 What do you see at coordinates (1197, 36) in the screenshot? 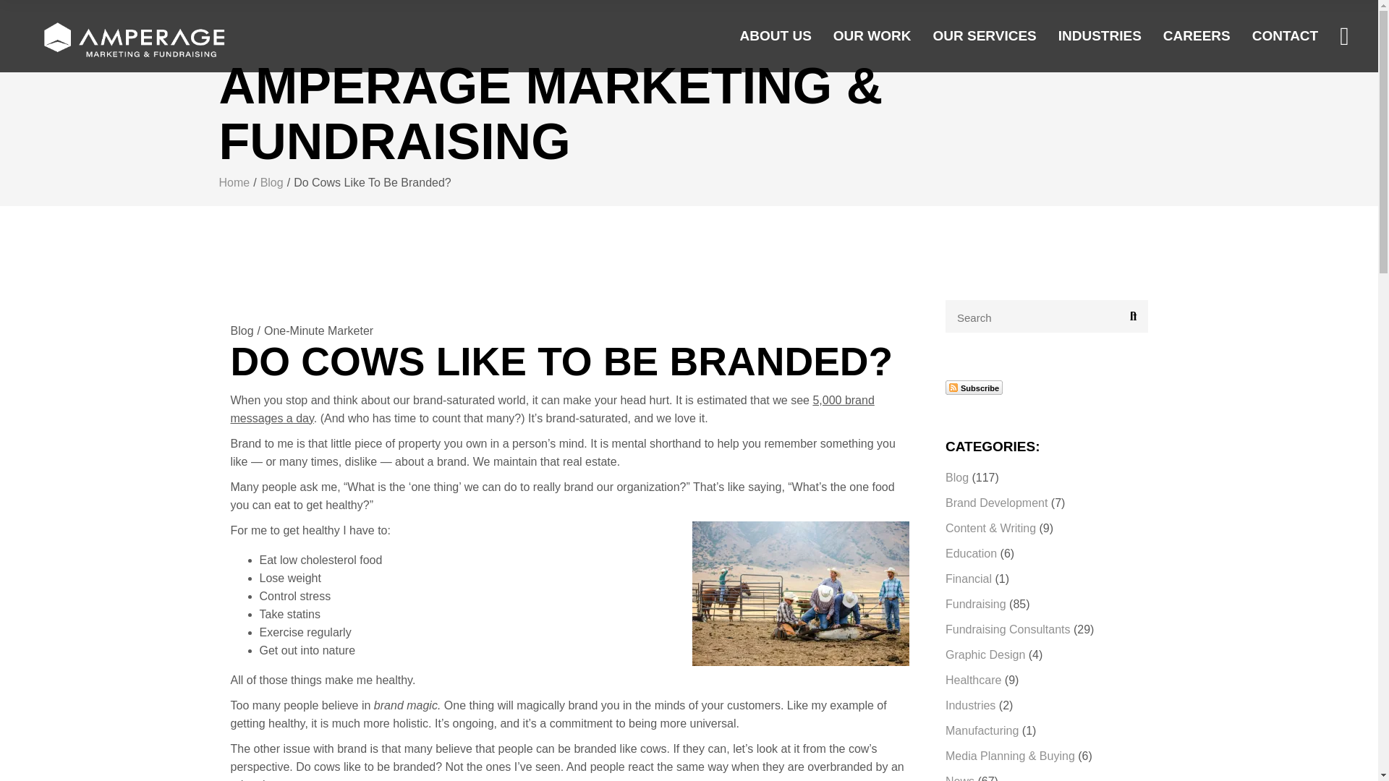
I see `CAREERS` at bounding box center [1197, 36].